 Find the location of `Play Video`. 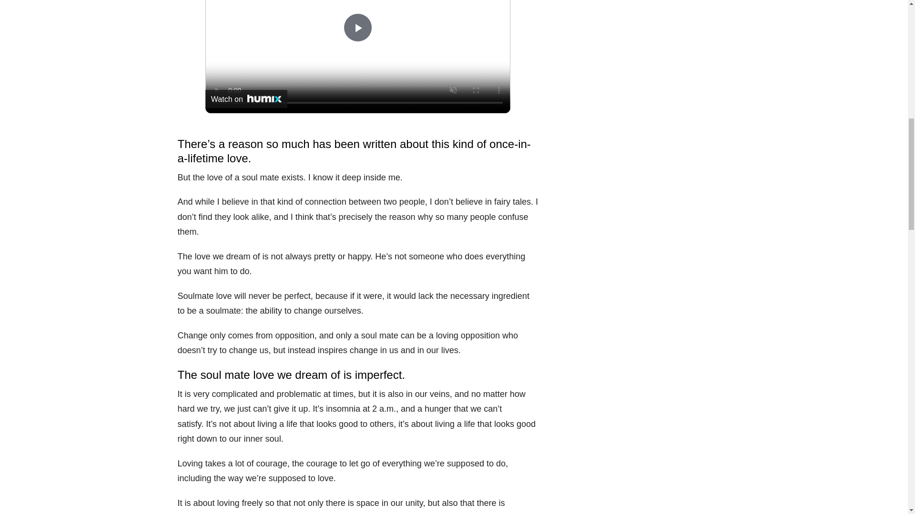

Play Video is located at coordinates (358, 28).